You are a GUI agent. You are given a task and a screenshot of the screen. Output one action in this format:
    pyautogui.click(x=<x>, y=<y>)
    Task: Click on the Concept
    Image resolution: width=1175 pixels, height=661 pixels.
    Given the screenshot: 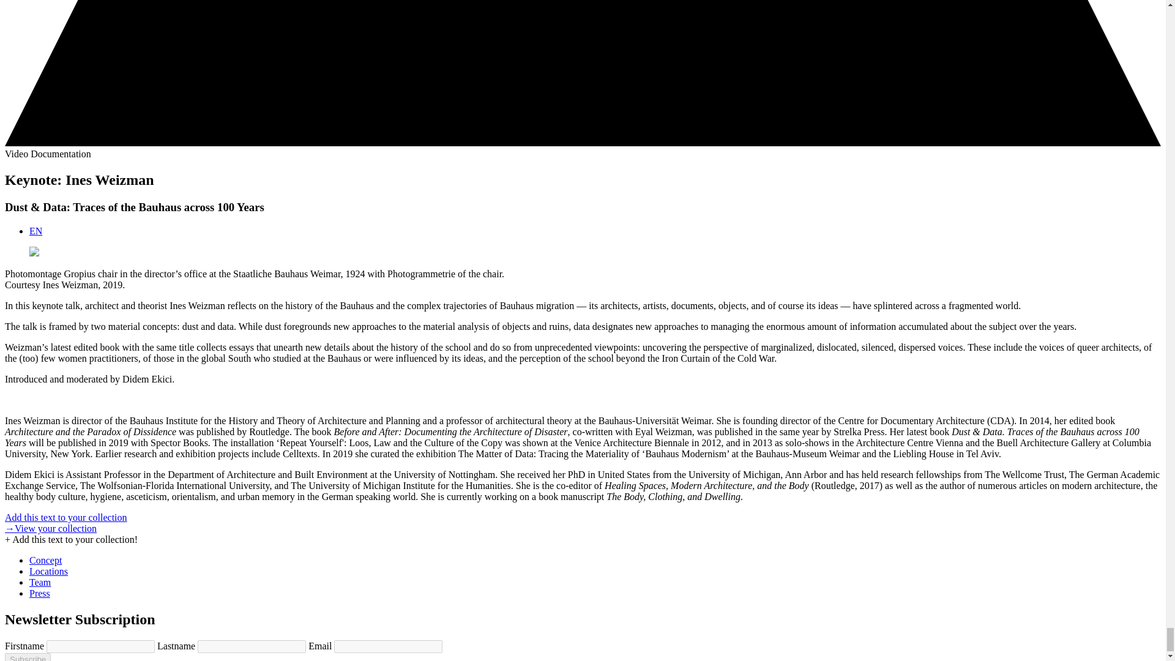 What is the action you would take?
    pyautogui.click(x=45, y=561)
    